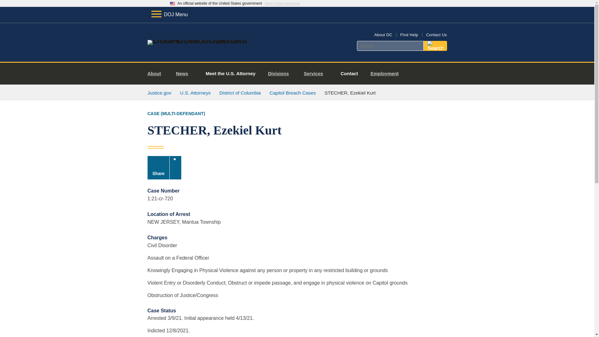 The width and height of the screenshot is (599, 337). Describe the element at coordinates (383, 34) in the screenshot. I see `About DC` at that location.